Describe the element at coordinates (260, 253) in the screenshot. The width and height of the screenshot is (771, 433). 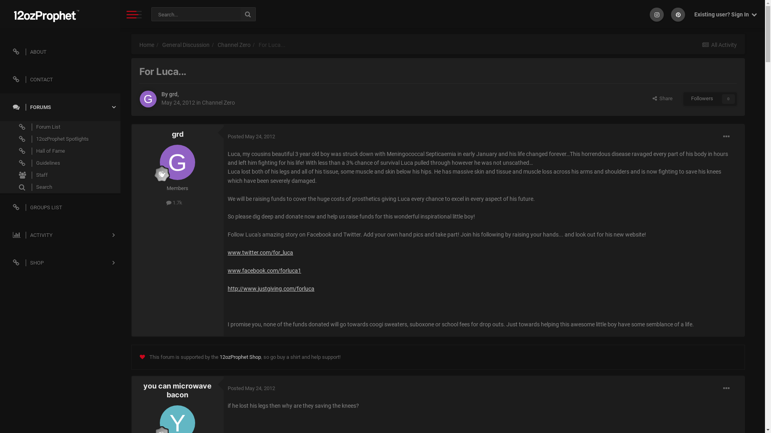
I see `www.twitter.com/for_luca` at that location.